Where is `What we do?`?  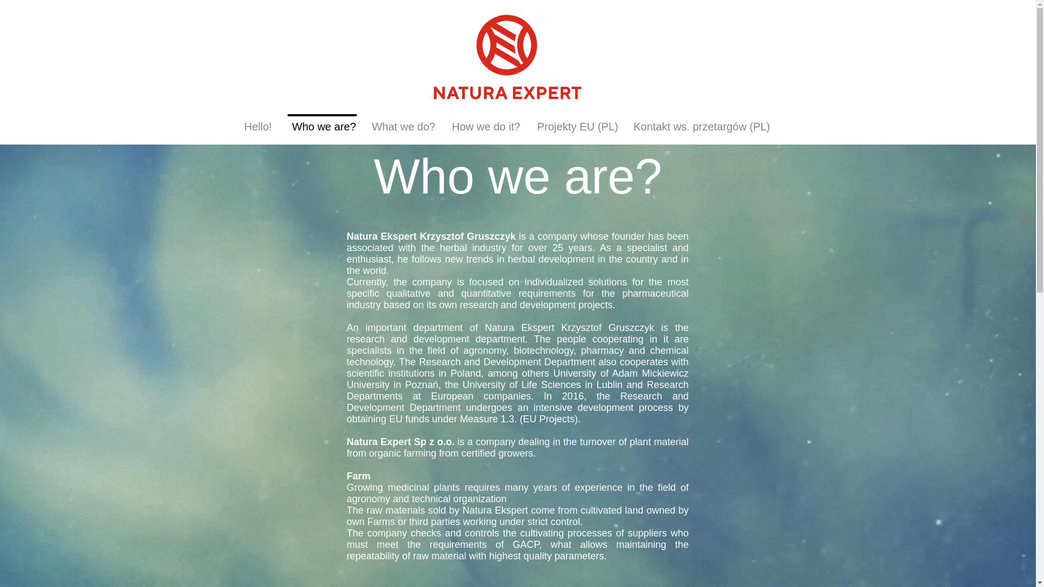 What we do? is located at coordinates (402, 122).